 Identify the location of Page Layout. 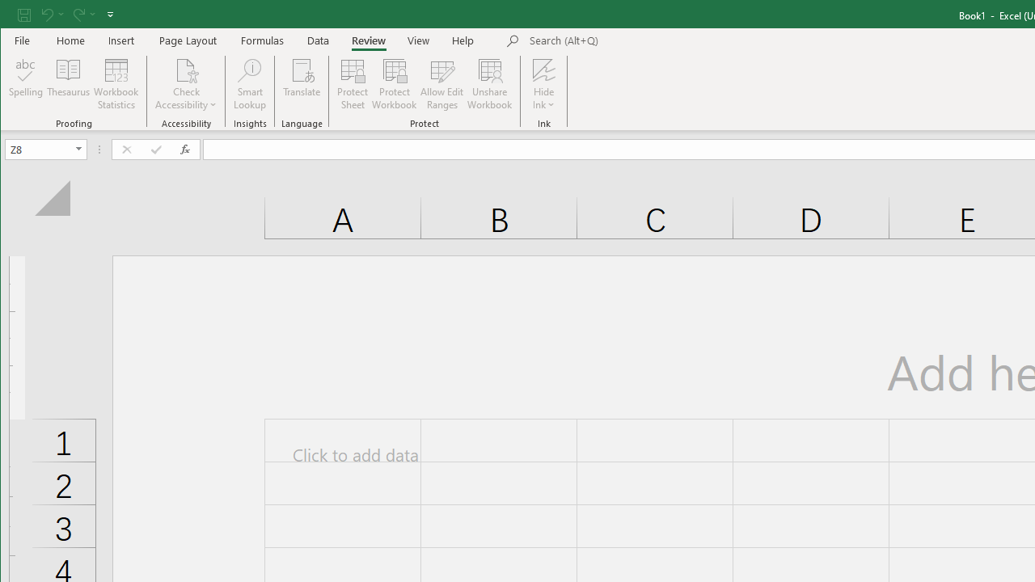
(188, 40).